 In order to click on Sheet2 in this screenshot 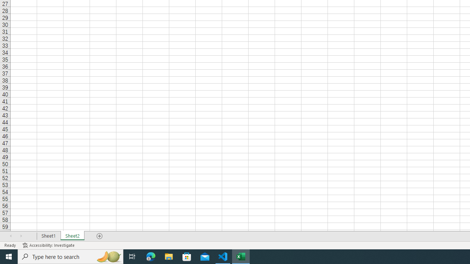, I will do `click(73, 236)`.